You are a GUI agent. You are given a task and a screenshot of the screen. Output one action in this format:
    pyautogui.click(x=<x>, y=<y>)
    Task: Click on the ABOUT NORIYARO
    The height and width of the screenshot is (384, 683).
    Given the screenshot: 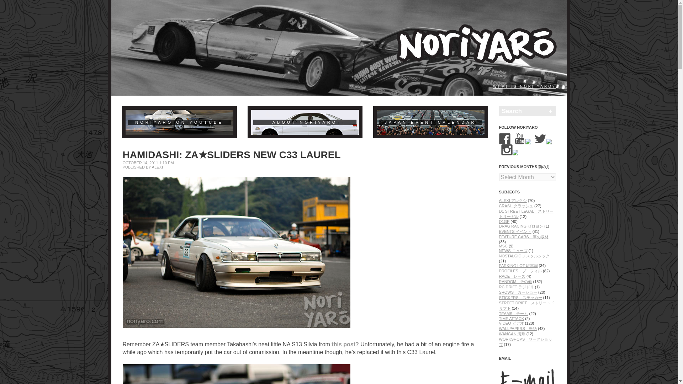 What is the action you would take?
    pyautogui.click(x=305, y=122)
    